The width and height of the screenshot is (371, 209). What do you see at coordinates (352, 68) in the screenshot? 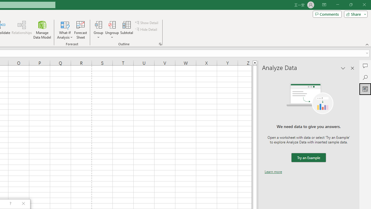
I see `Close pane` at bounding box center [352, 68].